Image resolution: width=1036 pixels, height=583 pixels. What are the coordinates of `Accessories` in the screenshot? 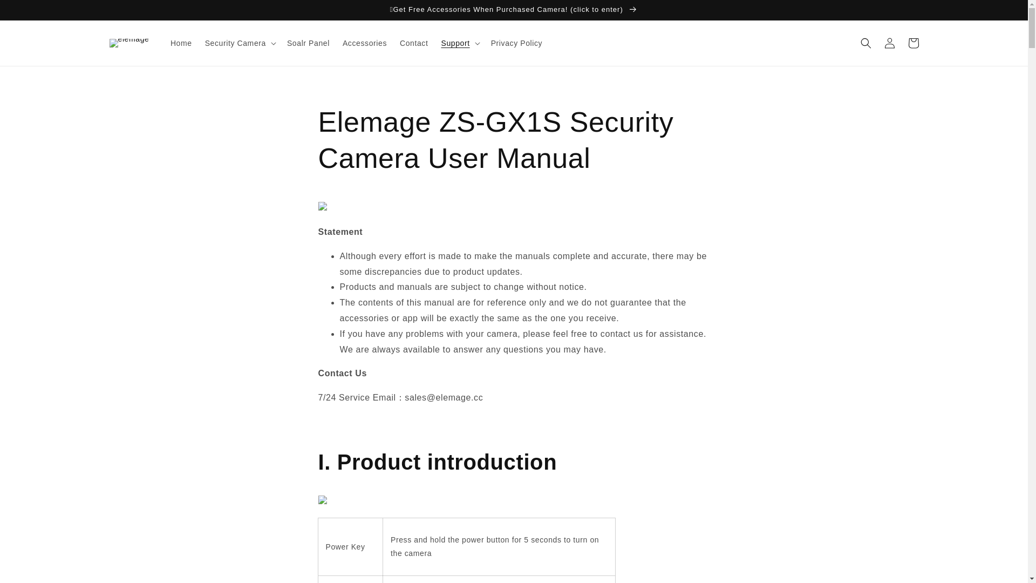 It's located at (365, 43).